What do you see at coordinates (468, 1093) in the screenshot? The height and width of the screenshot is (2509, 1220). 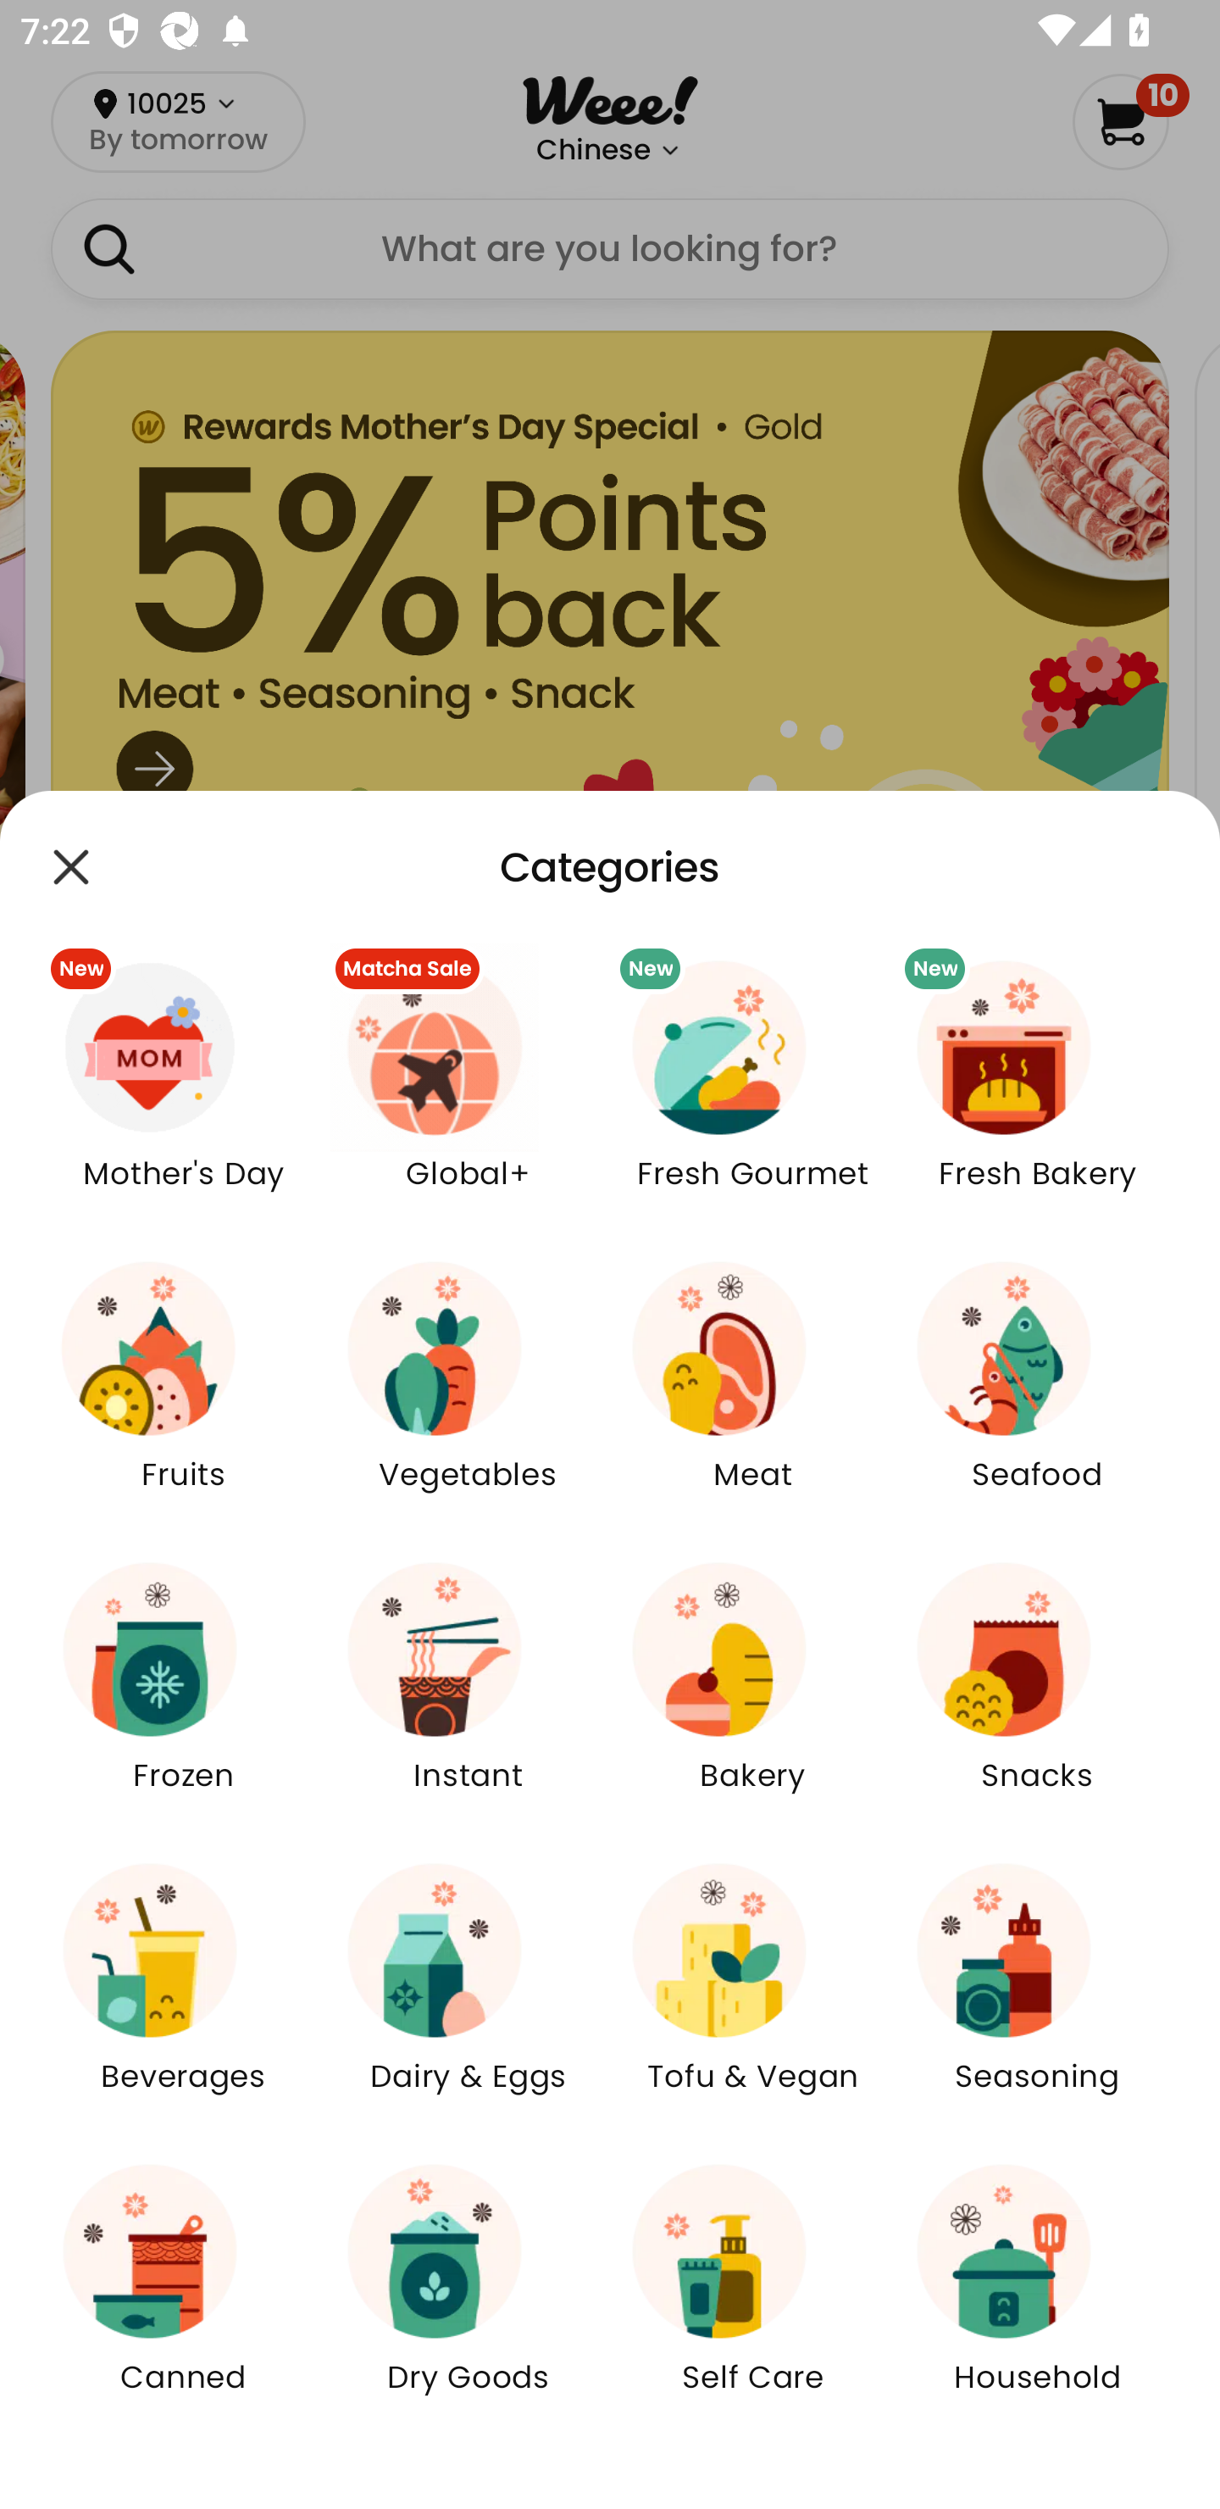 I see `Matcha Sale Global+` at bounding box center [468, 1093].